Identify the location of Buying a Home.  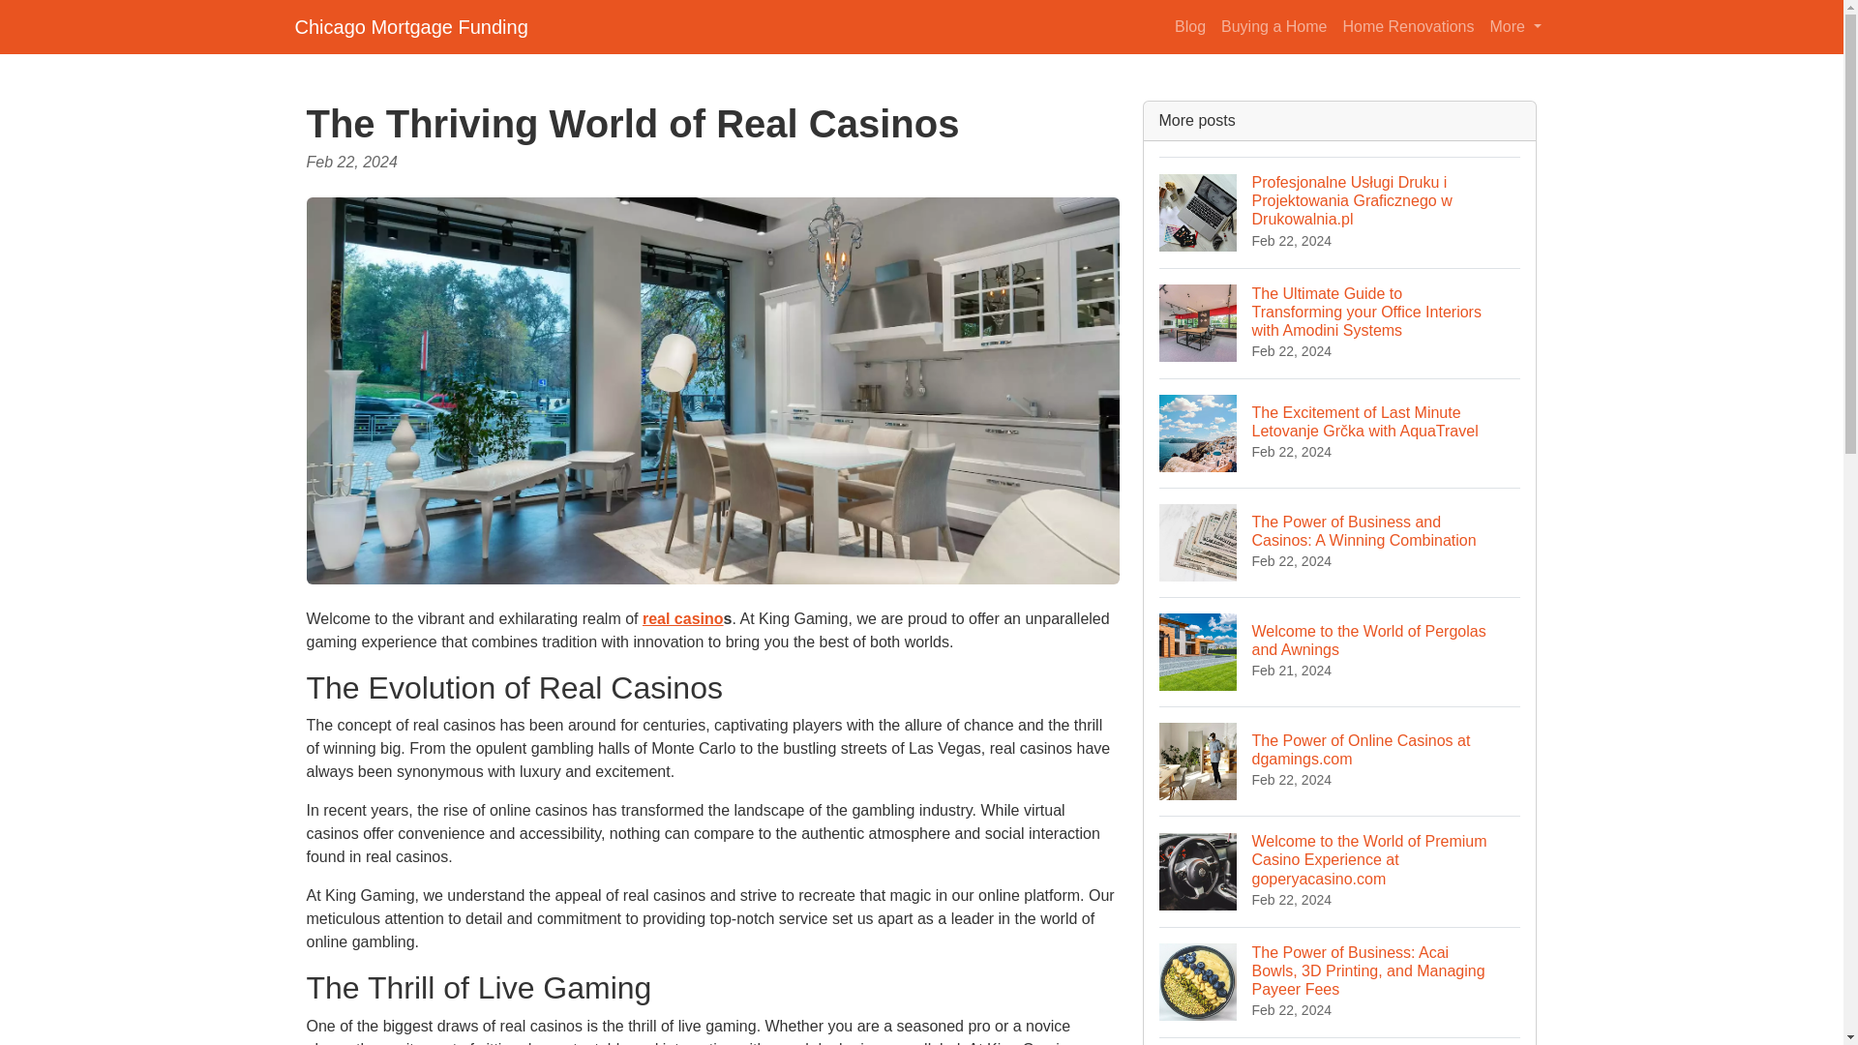
(1274, 26).